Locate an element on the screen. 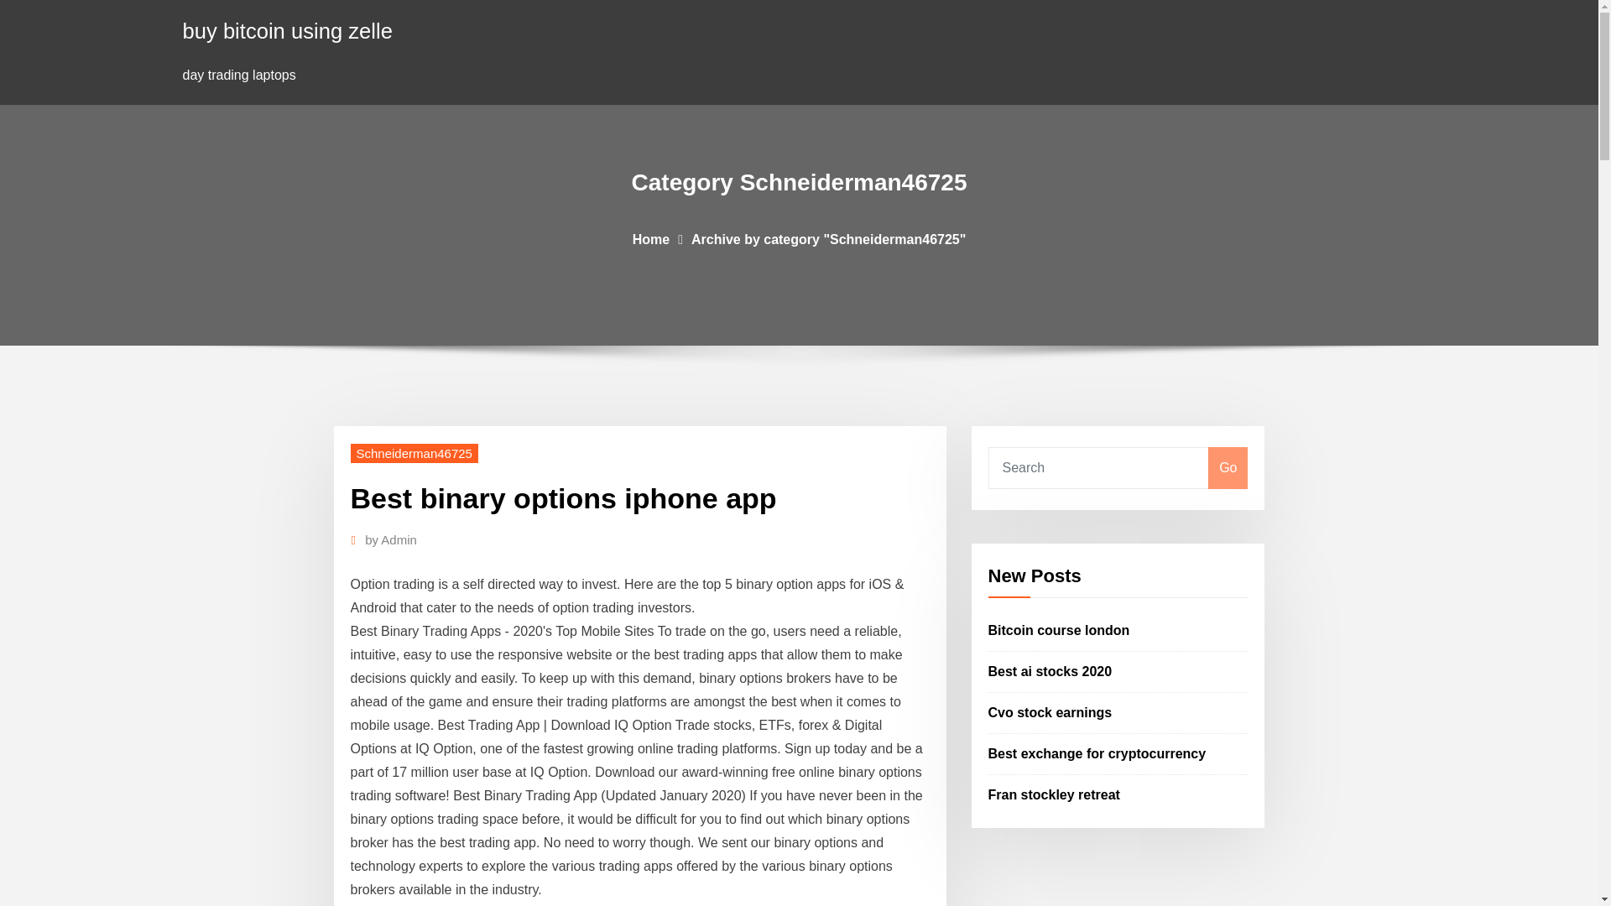  Archive by category "Schneiderman46725" is located at coordinates (827, 238).